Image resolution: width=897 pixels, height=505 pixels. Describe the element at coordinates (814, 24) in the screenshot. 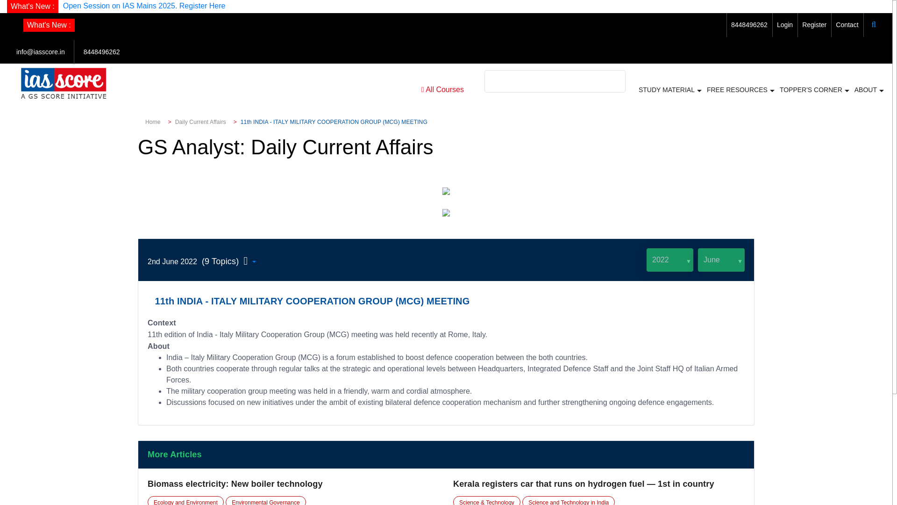

I see `Register` at that location.